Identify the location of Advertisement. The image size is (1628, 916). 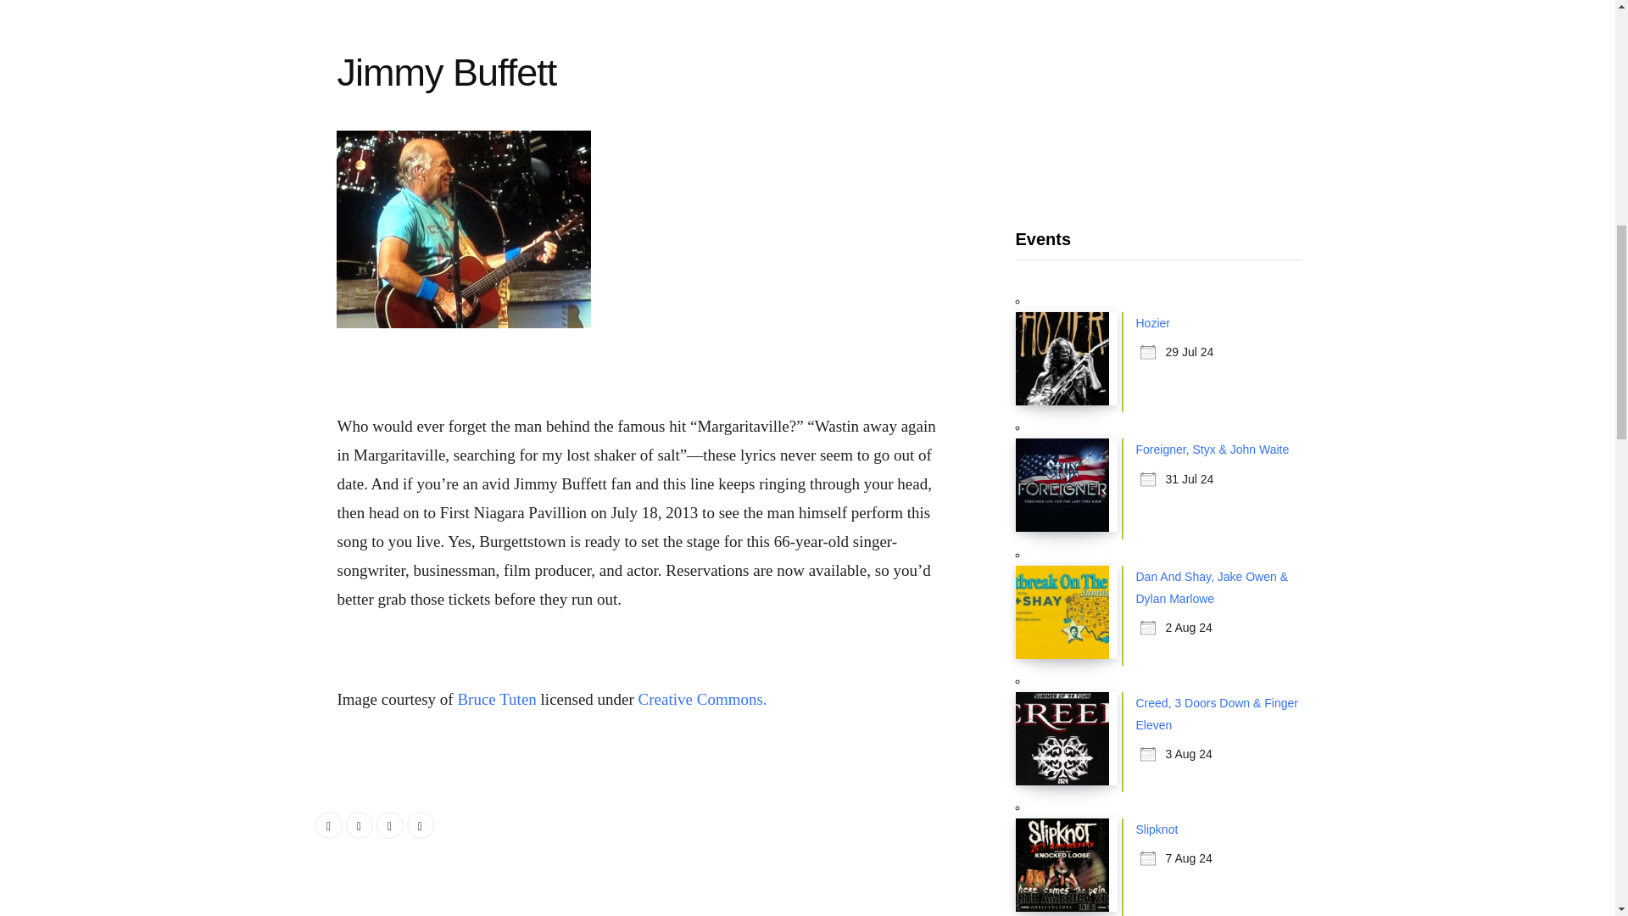
(1160, 92).